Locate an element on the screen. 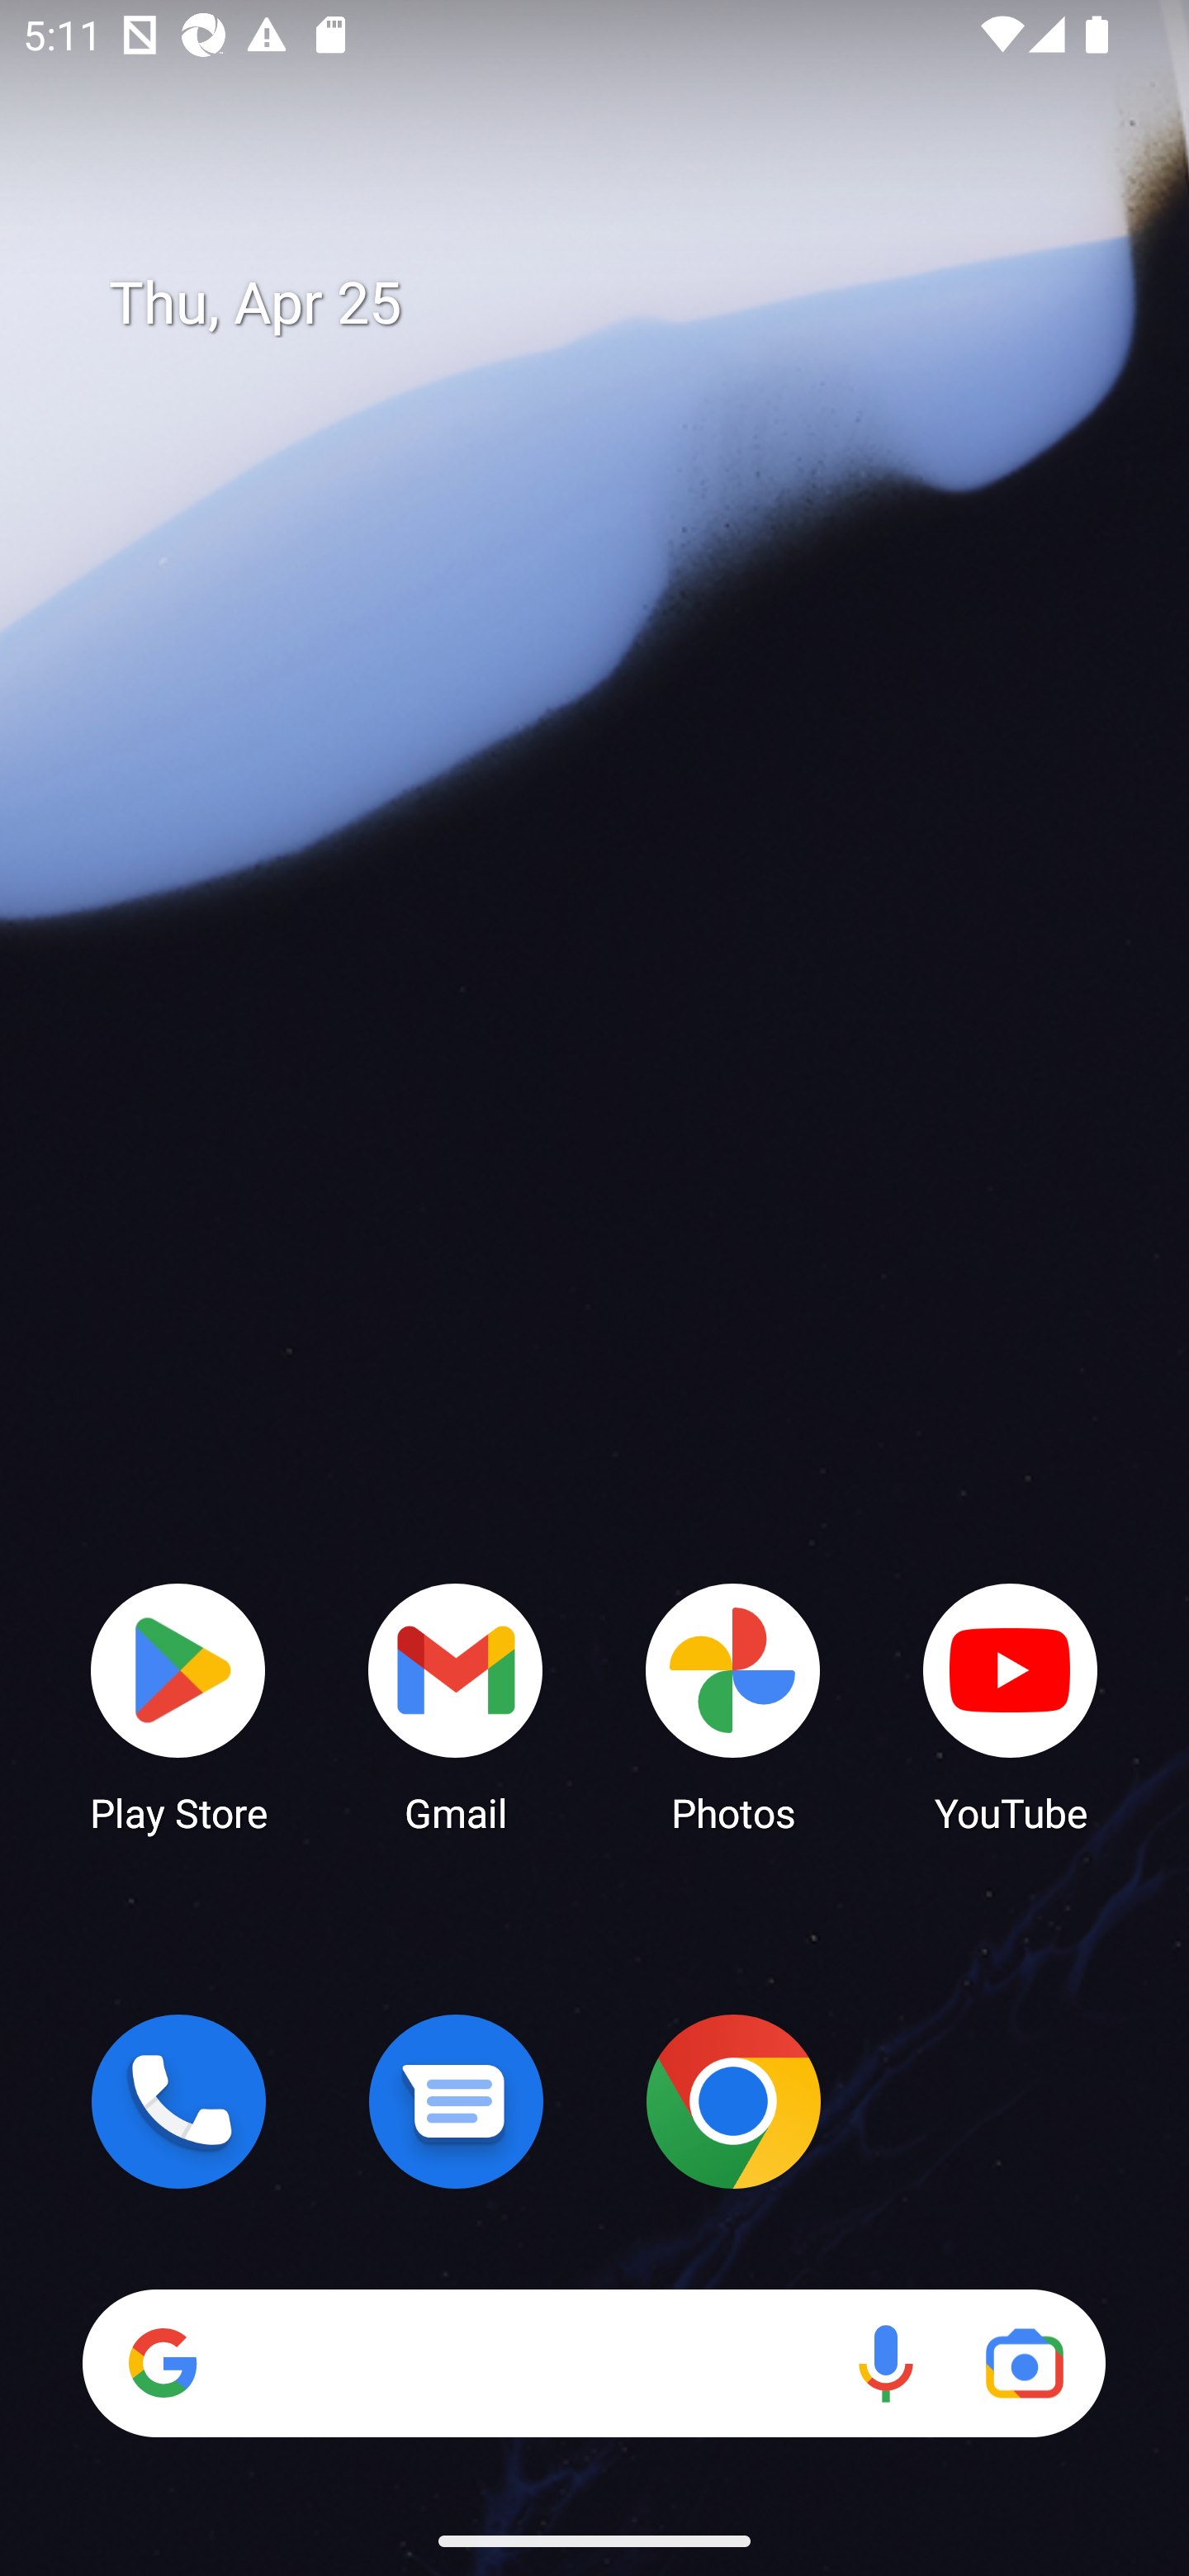  Google Lens is located at coordinates (1024, 2363).